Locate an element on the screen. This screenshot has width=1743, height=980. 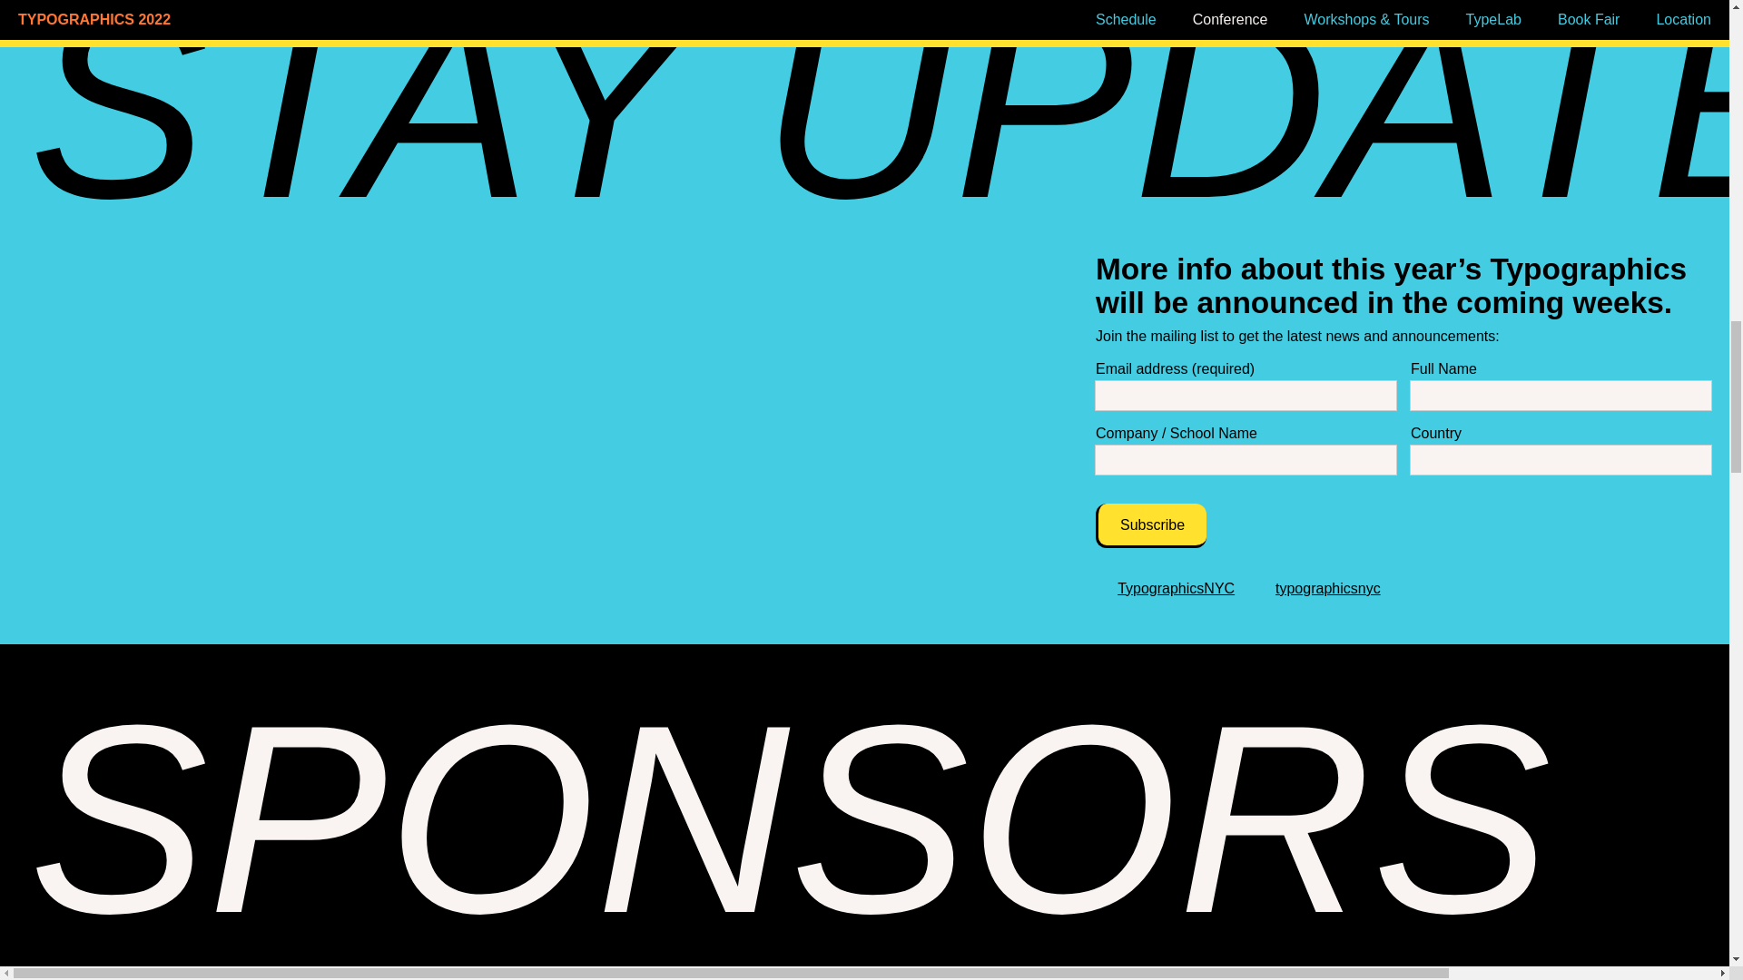
TypographicsNYC is located at coordinates (1175, 588).